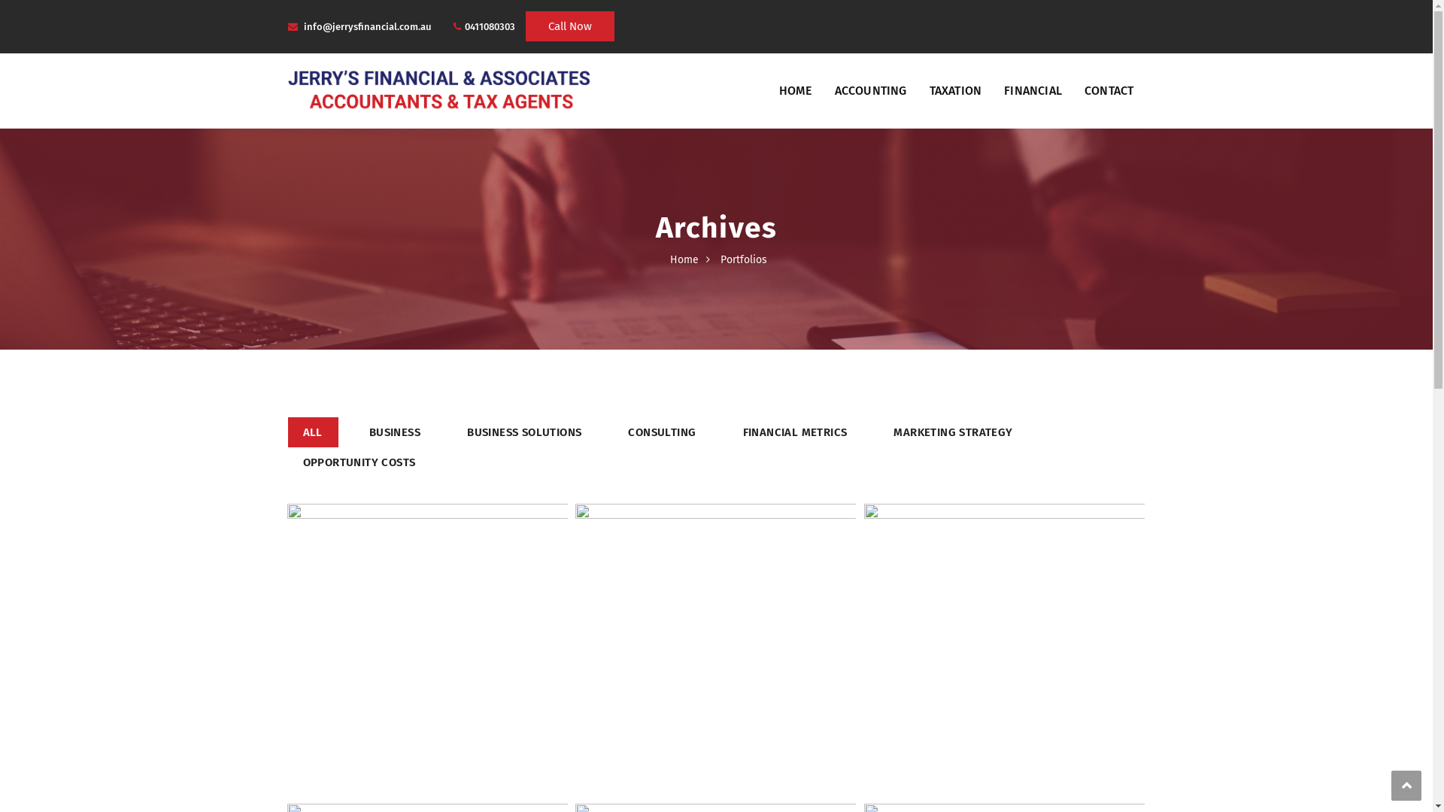 The width and height of the screenshot is (1444, 812). I want to click on CONTACT, so click(1109, 91).